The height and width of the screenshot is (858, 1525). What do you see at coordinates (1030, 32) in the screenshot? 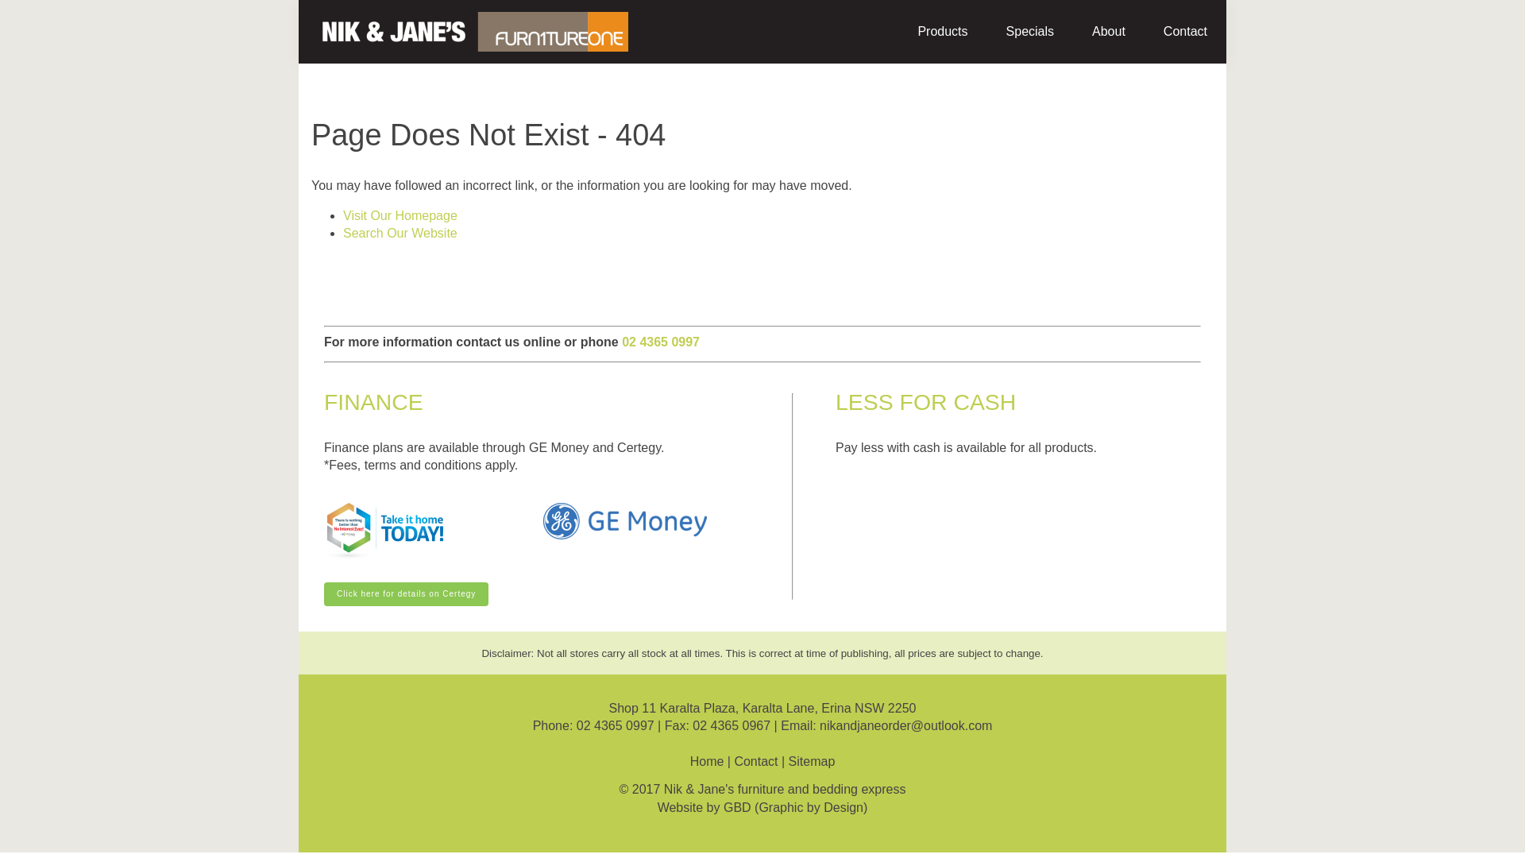
I see `Specials` at bounding box center [1030, 32].